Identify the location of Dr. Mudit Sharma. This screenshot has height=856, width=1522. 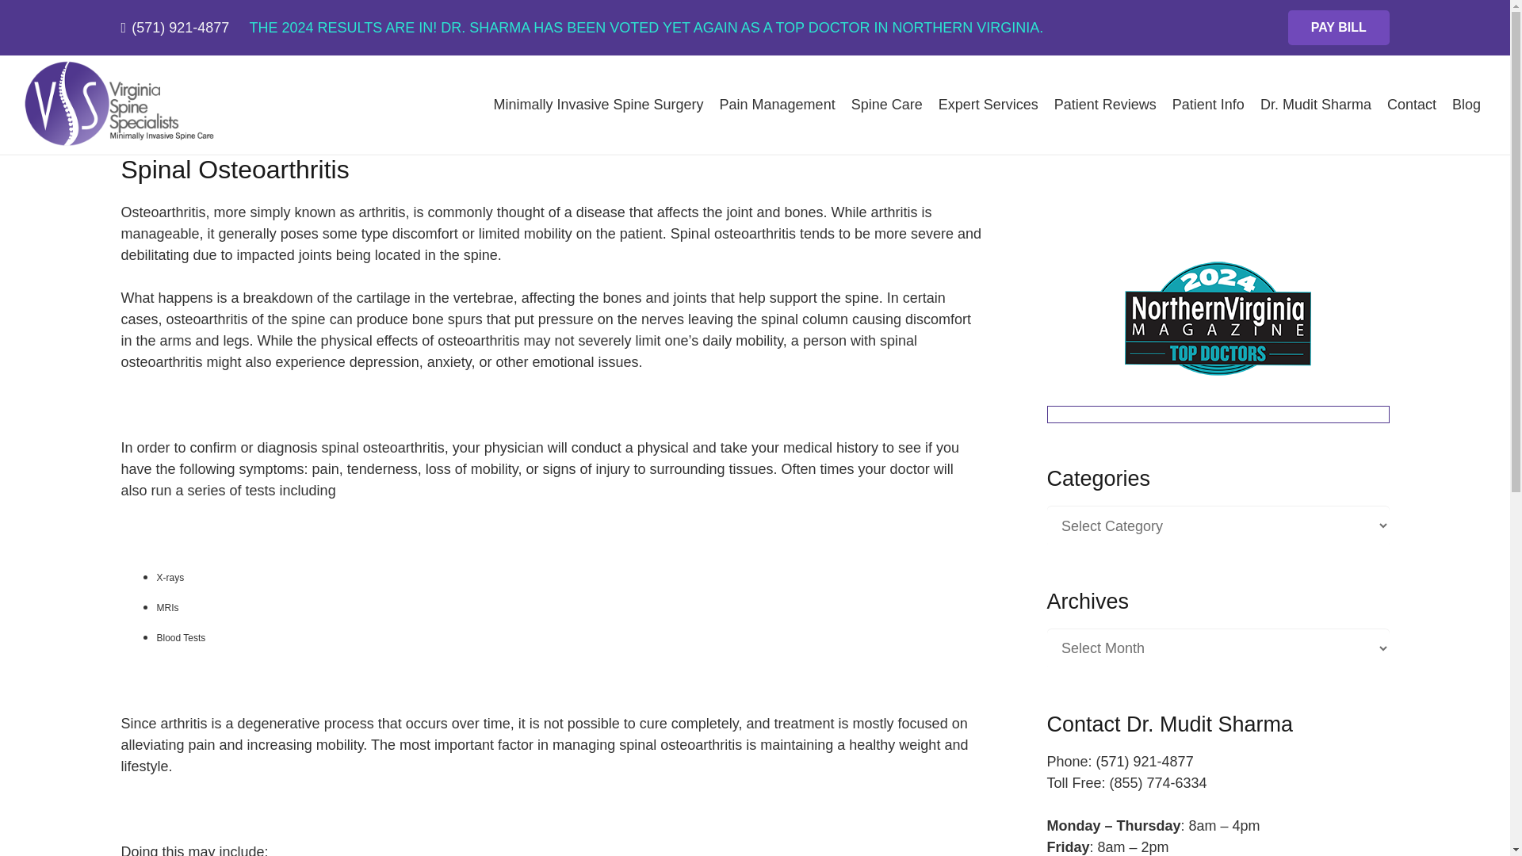
(1316, 105).